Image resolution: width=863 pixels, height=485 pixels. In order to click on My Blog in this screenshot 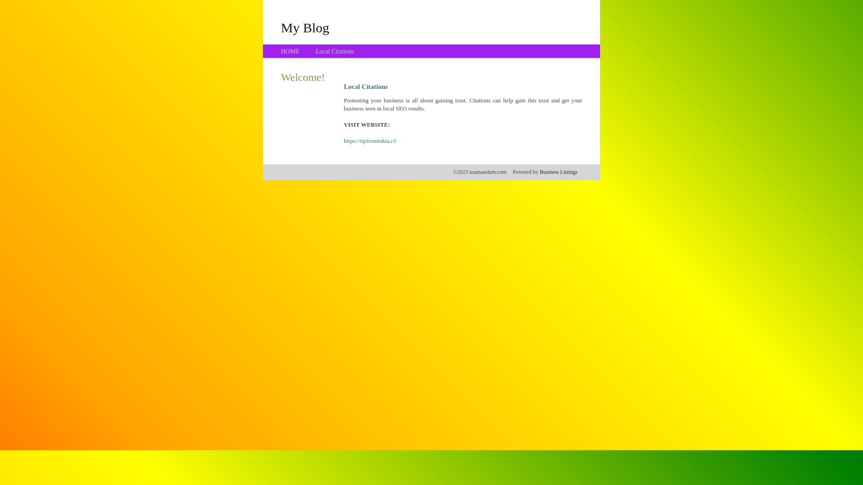, I will do `click(305, 27)`.